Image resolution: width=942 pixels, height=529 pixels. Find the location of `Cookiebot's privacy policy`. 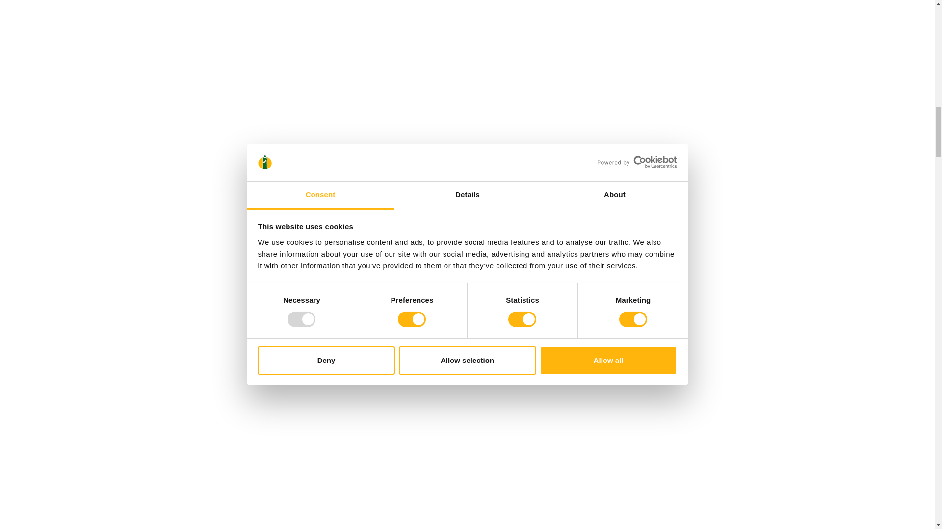

Cookiebot's privacy policy is located at coordinates (330, 265).